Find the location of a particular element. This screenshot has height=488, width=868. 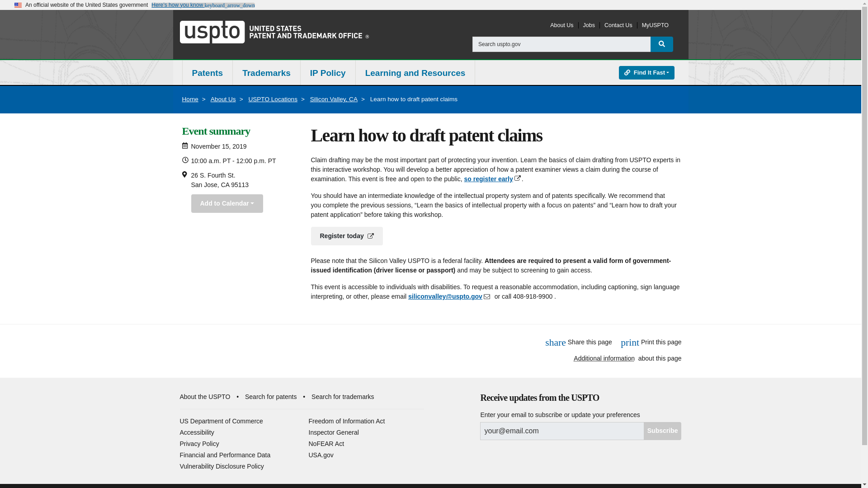

USPTO - United States Patent and Trademark Office is located at coordinates (274, 32).